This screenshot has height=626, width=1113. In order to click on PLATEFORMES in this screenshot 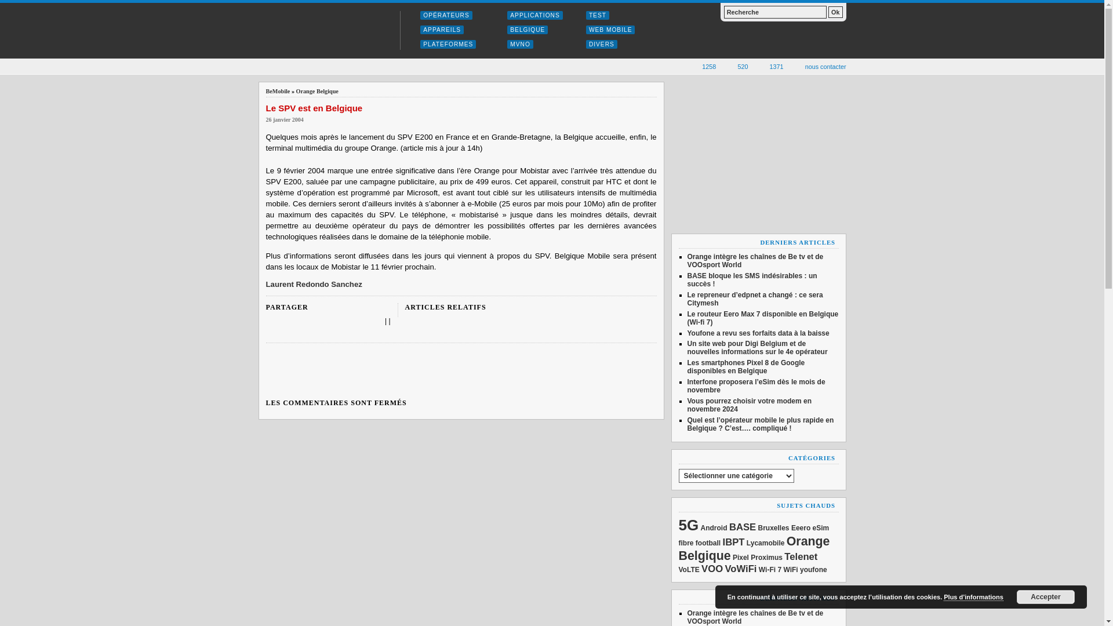, I will do `click(448, 44)`.